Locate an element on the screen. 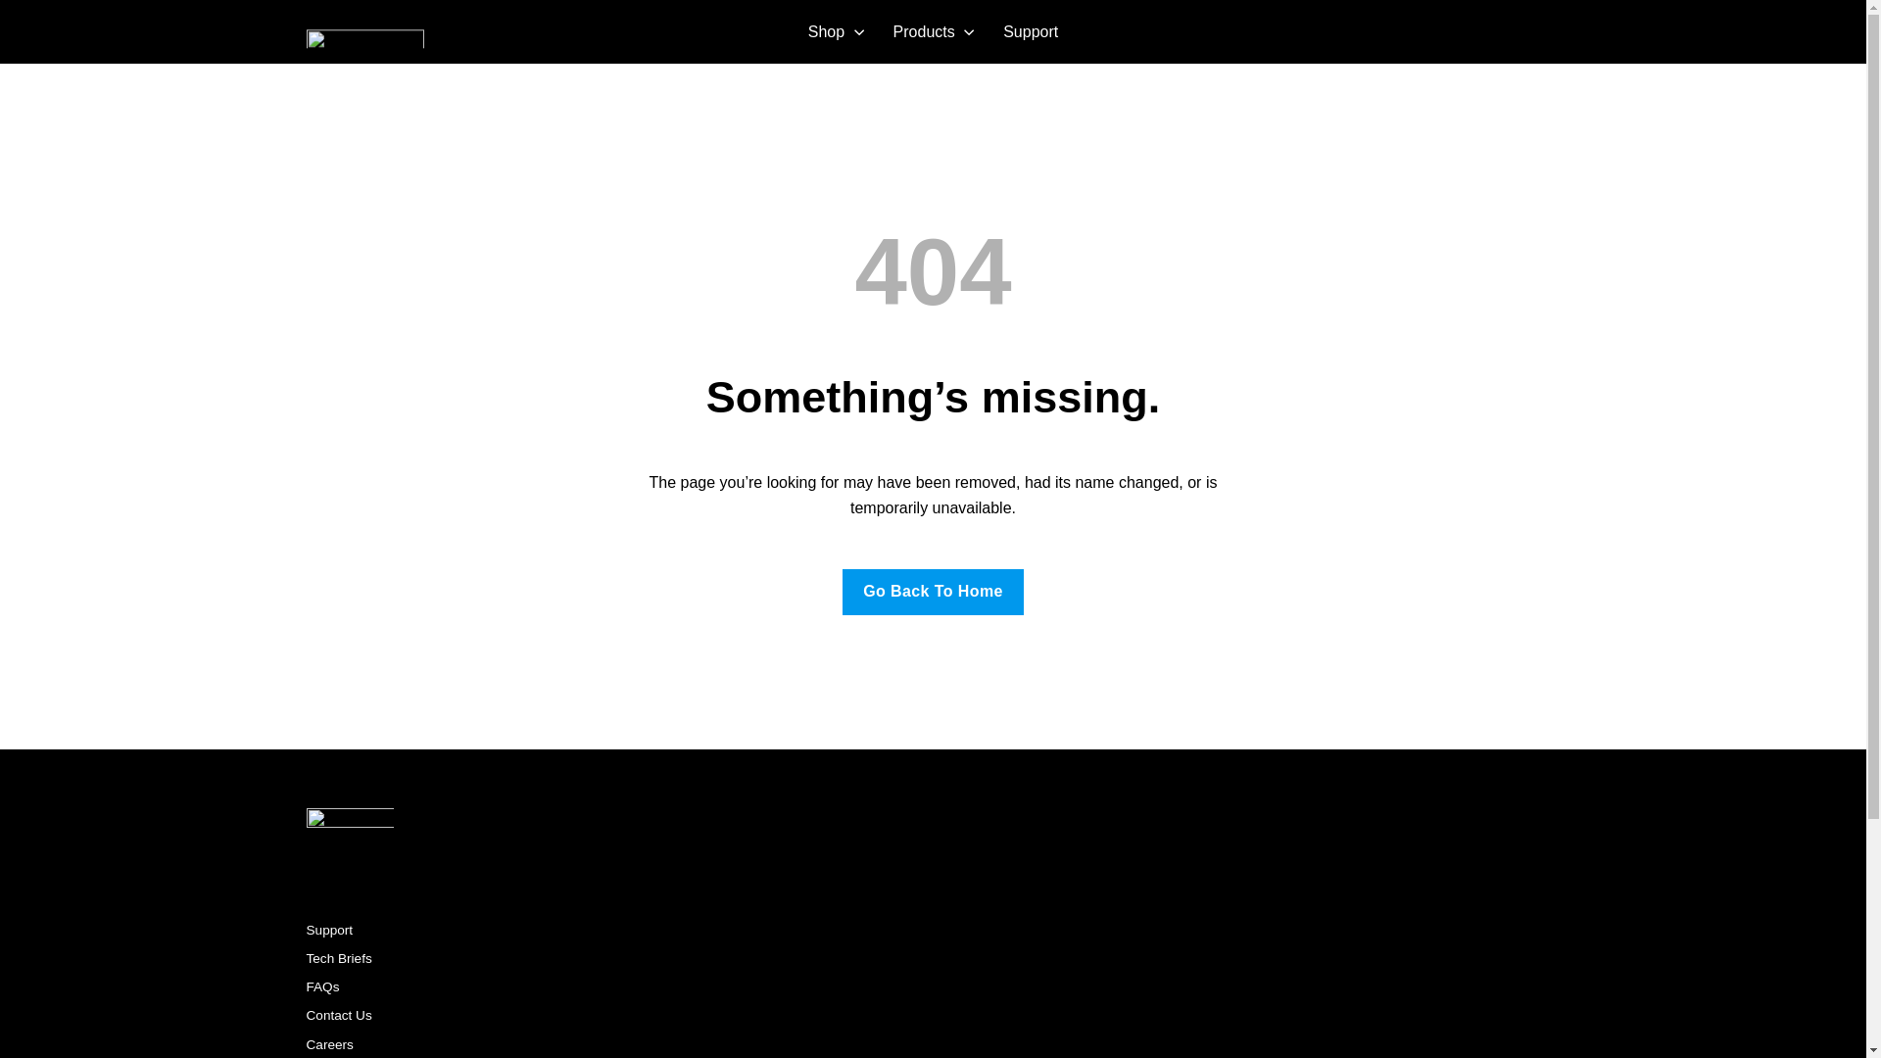 The height and width of the screenshot is (1058, 1881). Tech Briefs is located at coordinates (337, 957).